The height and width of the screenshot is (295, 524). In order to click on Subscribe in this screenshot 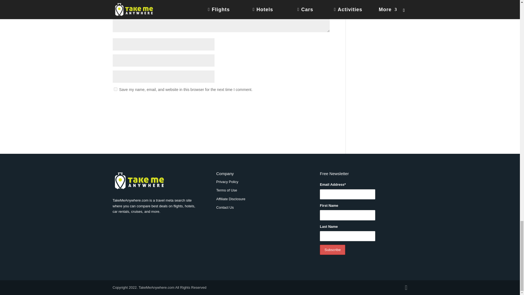, I will do `click(332, 250)`.